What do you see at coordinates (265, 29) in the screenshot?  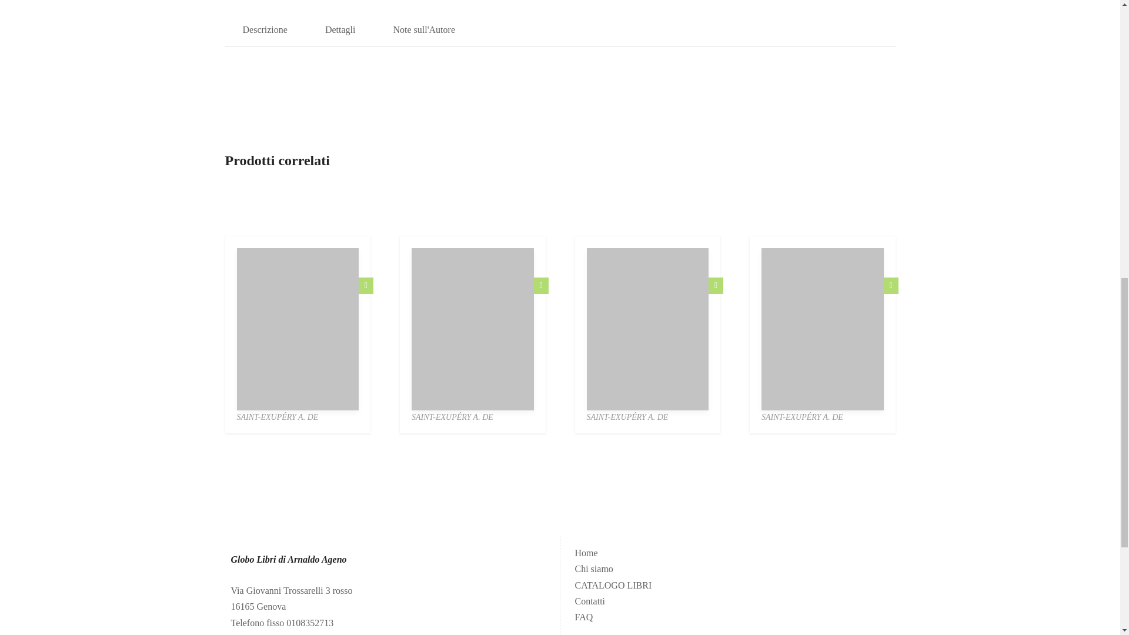 I see `Descrizione` at bounding box center [265, 29].